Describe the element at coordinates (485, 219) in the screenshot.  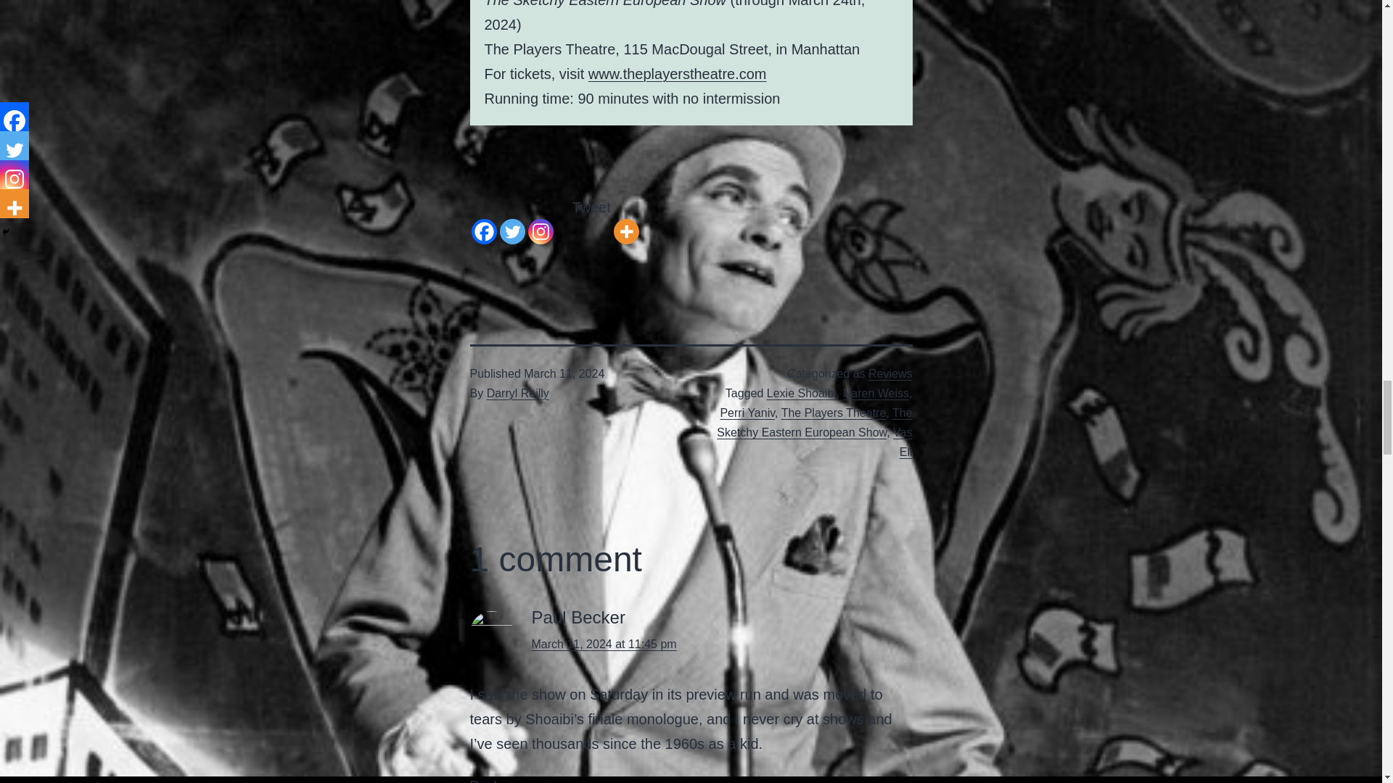
I see `Facebook` at that location.